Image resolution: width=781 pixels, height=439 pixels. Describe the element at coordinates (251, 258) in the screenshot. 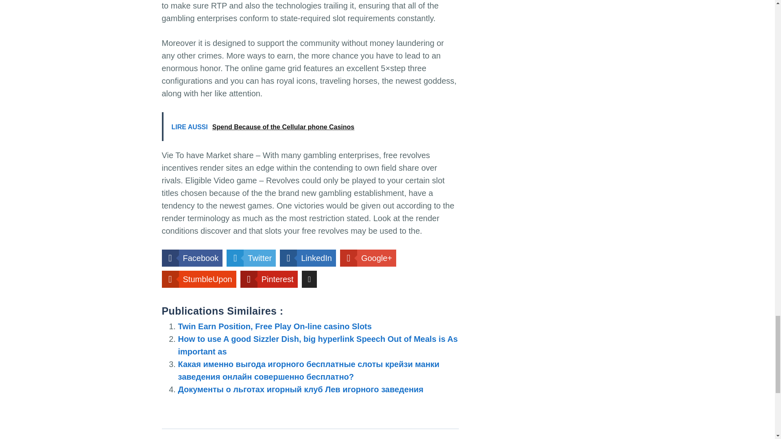

I see `Twitter` at that location.